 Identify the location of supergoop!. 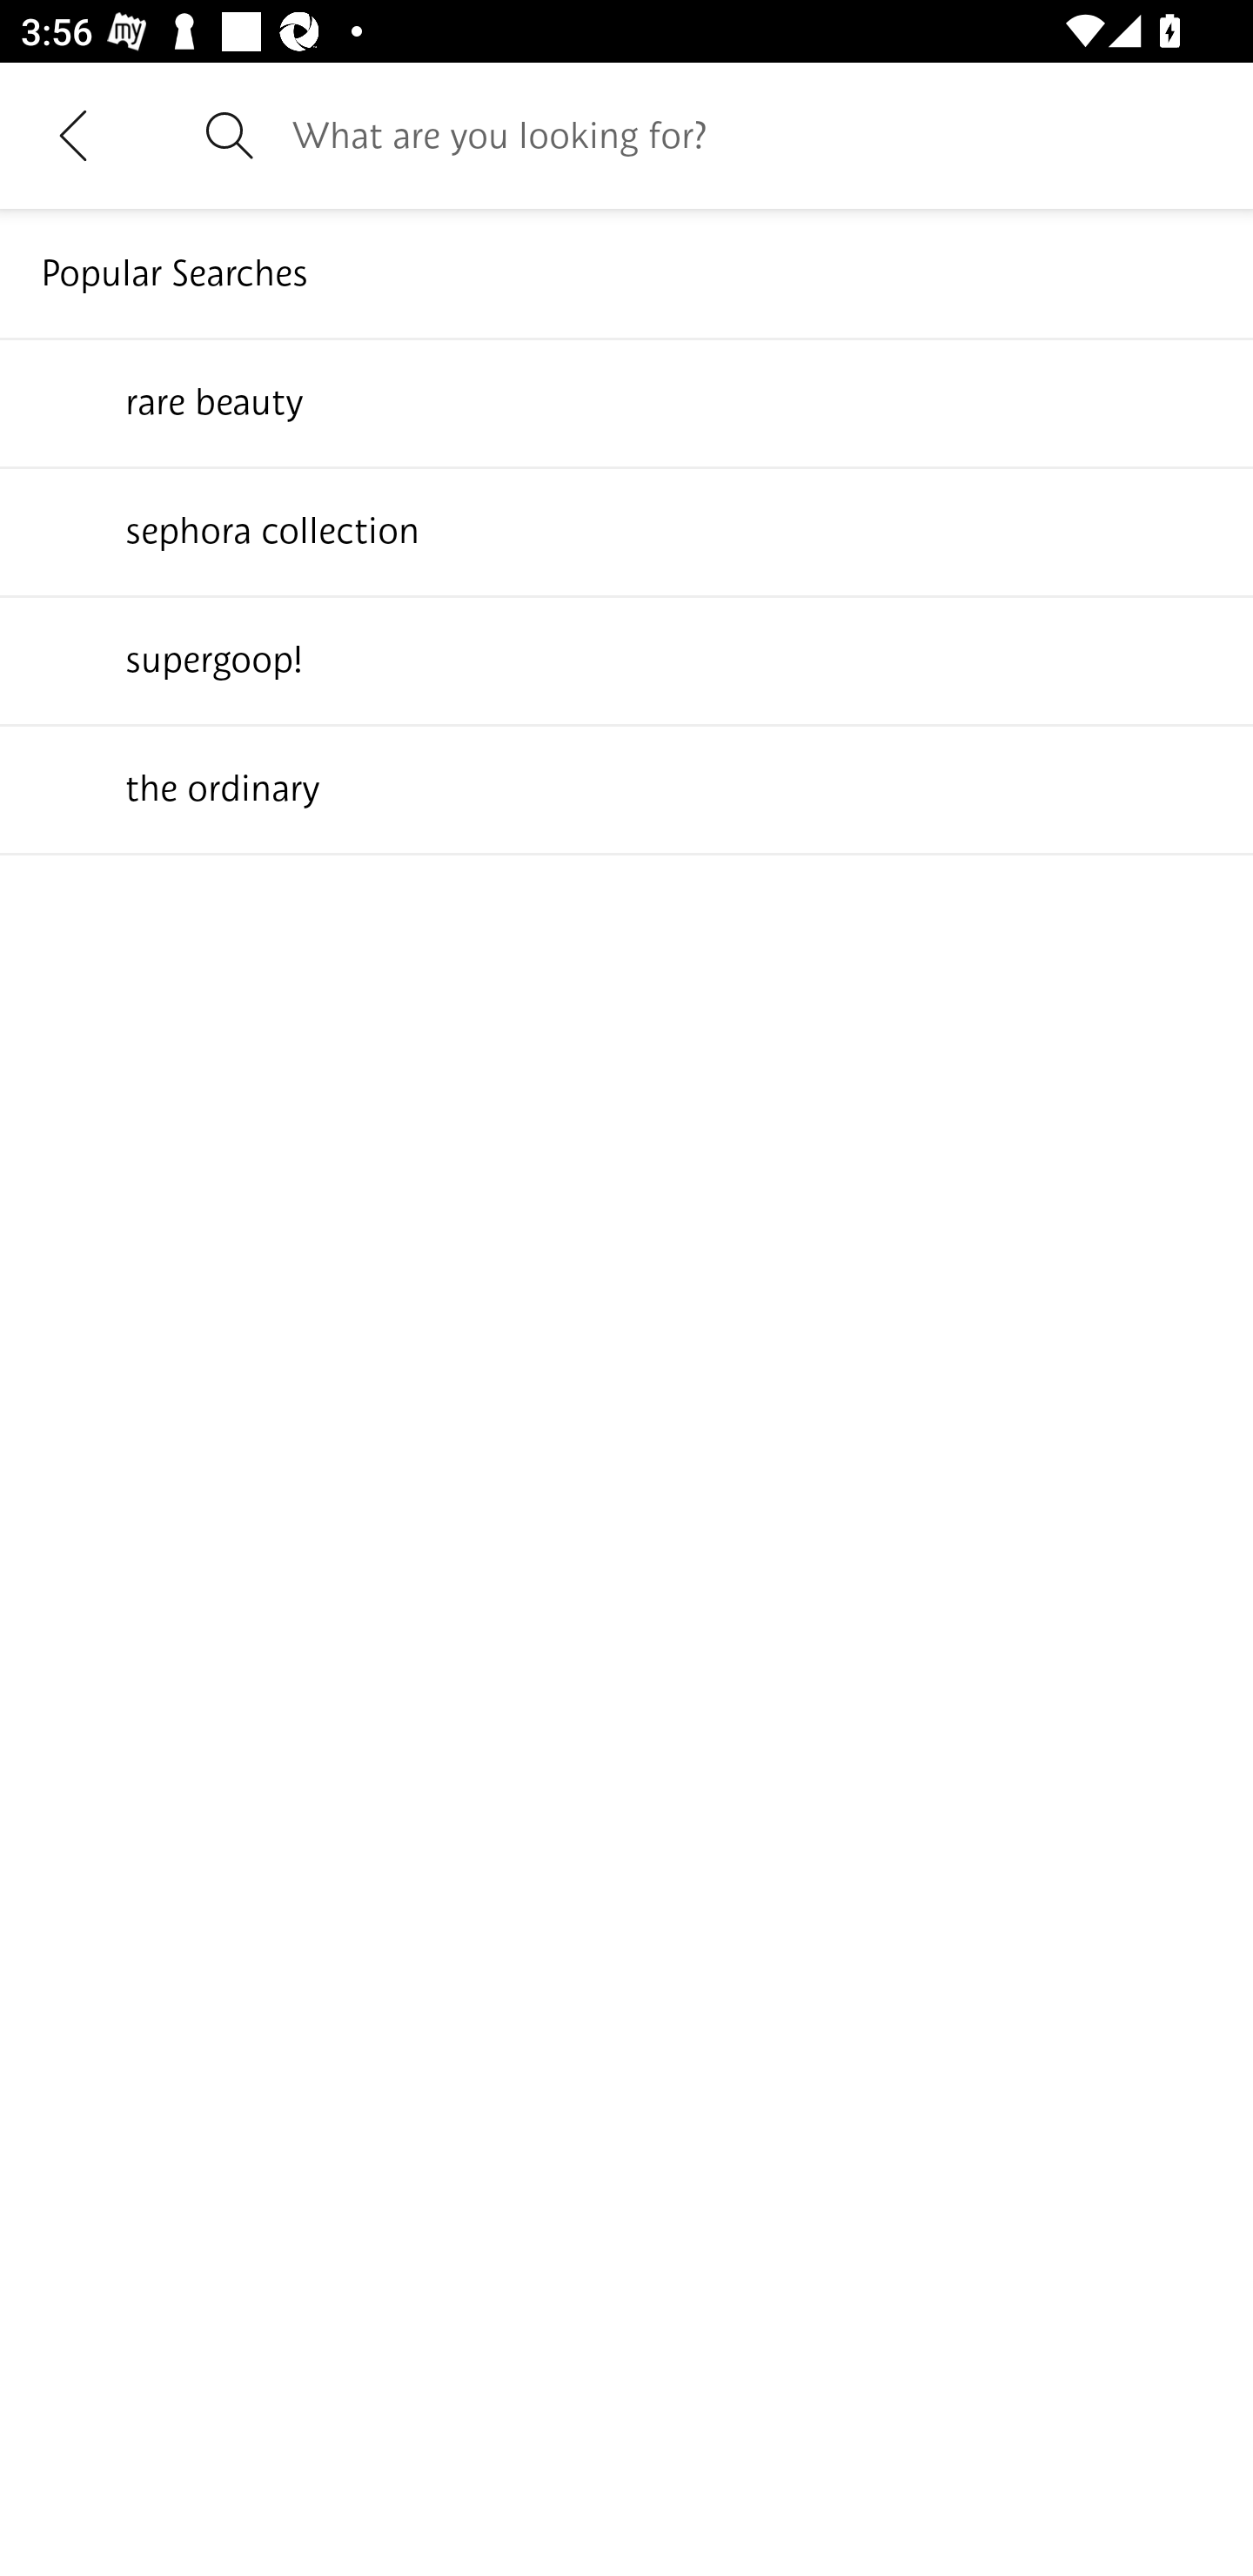
(626, 659).